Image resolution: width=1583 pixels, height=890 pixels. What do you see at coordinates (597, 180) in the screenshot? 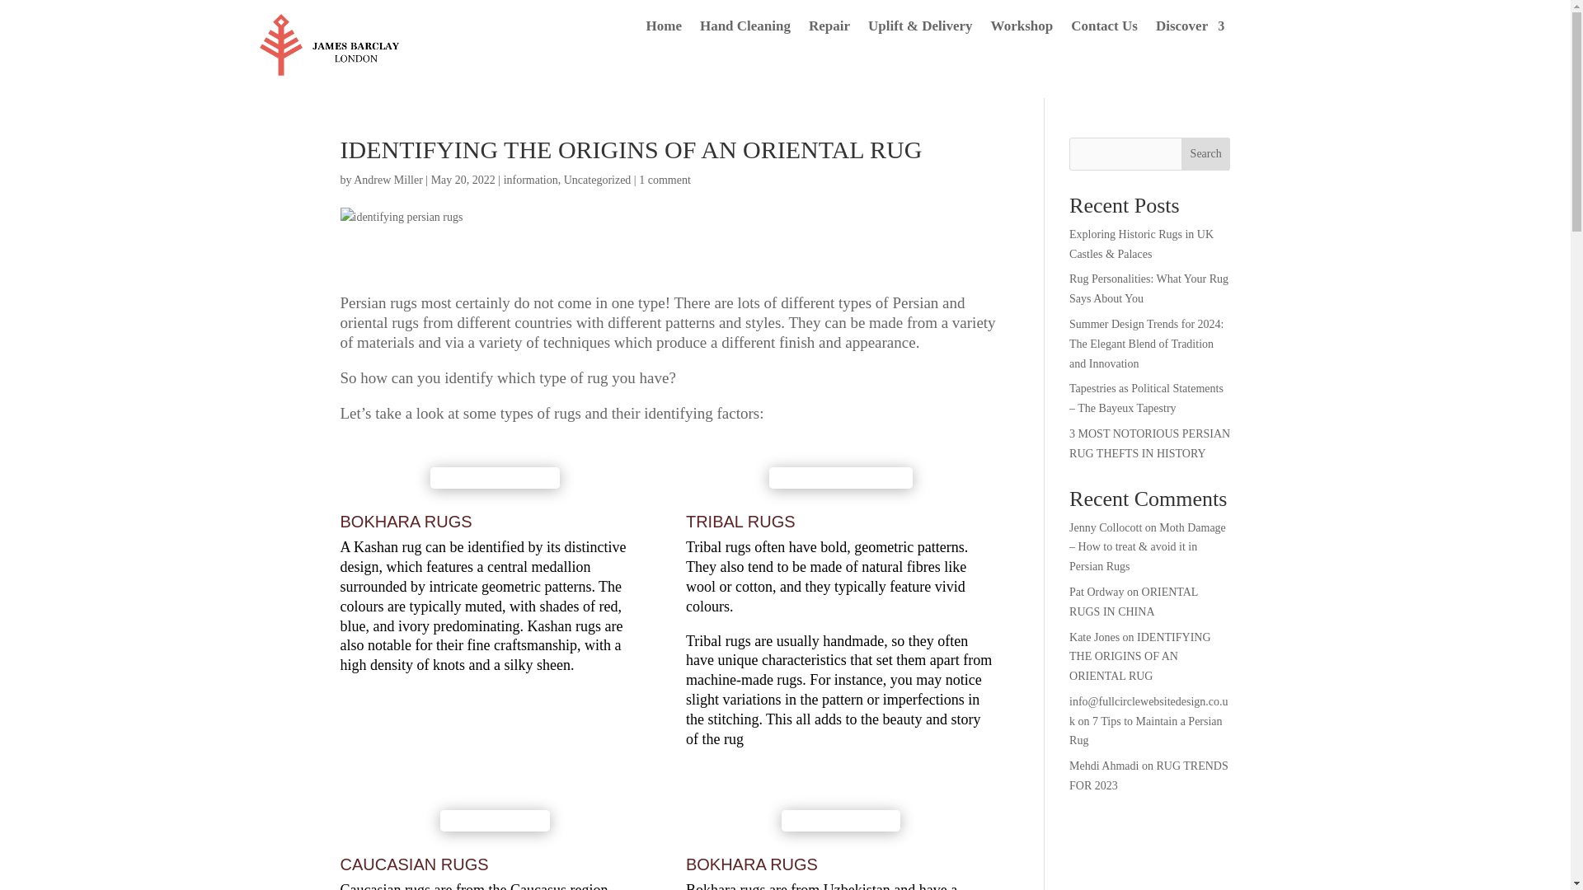
I see `Uncategorized` at bounding box center [597, 180].